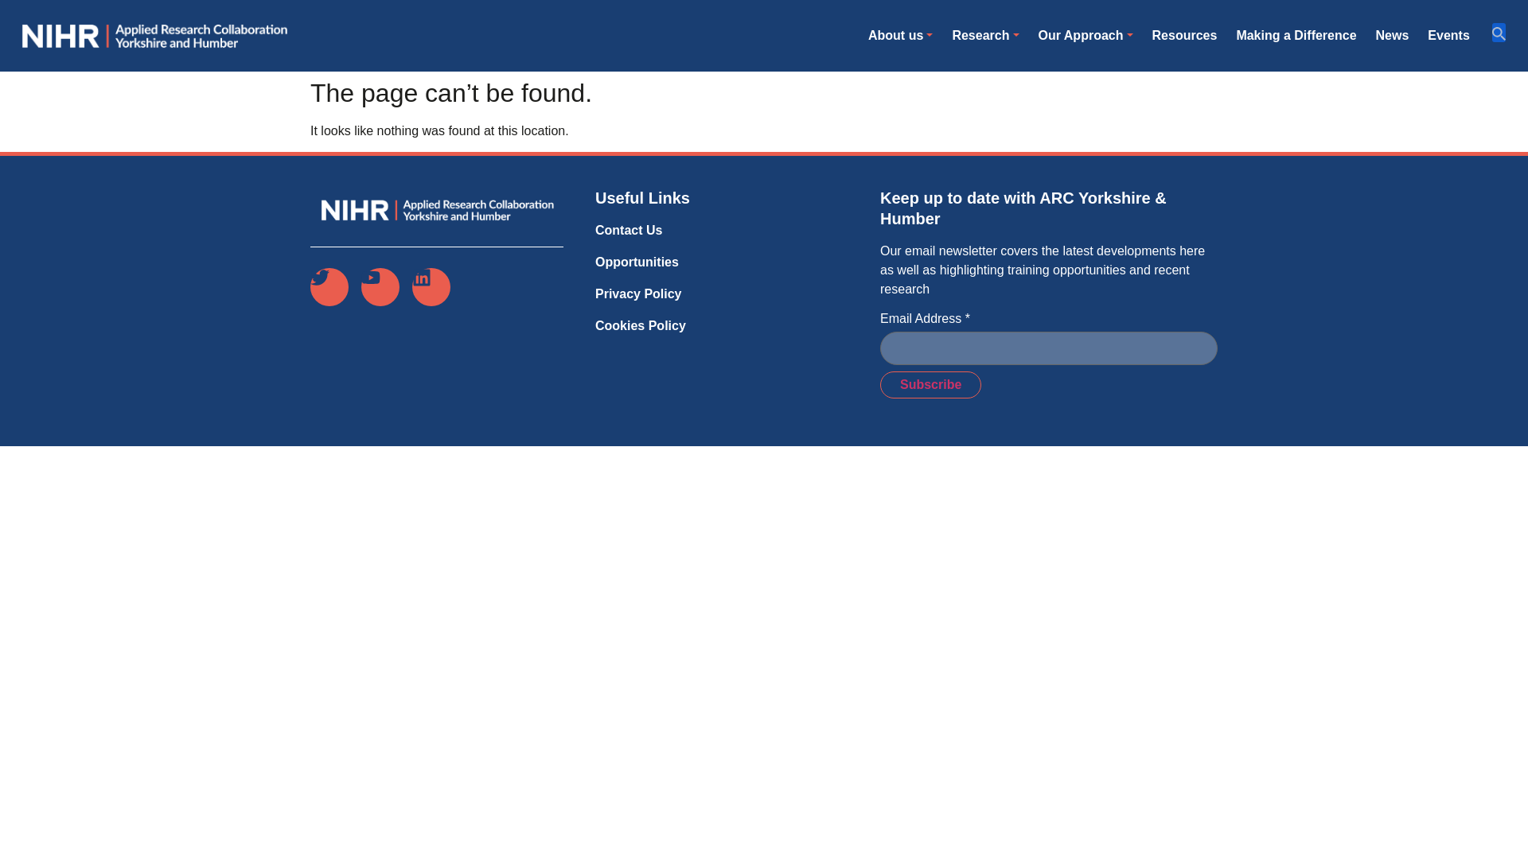  Describe the element at coordinates (641, 262) in the screenshot. I see `Opportunities` at that location.